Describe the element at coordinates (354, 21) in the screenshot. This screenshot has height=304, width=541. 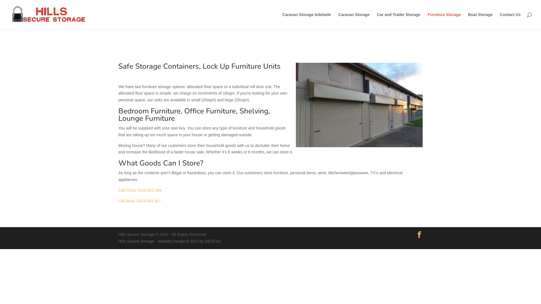
I see `Caravan Storage` at that location.